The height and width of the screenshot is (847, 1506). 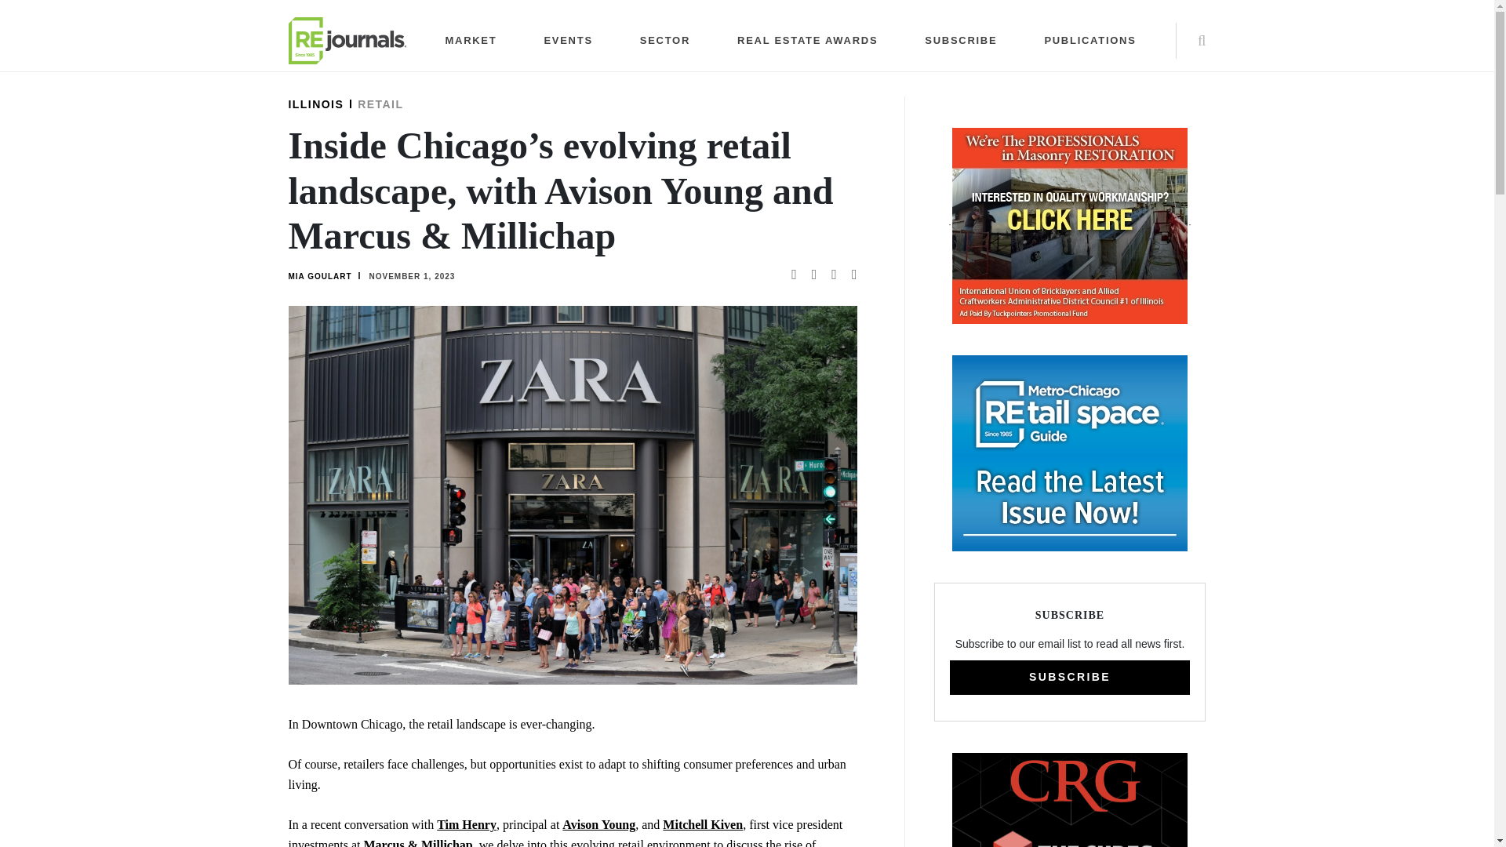 I want to click on MARKET, so click(x=471, y=40).